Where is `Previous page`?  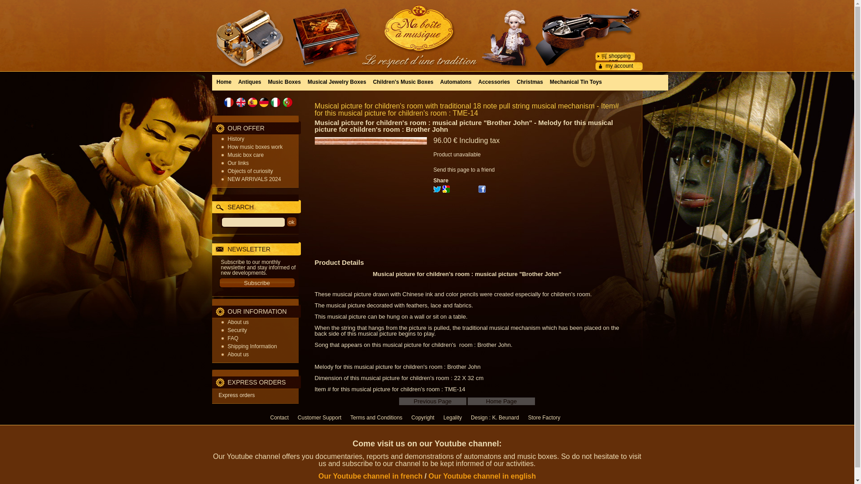 Previous page is located at coordinates (433, 401).